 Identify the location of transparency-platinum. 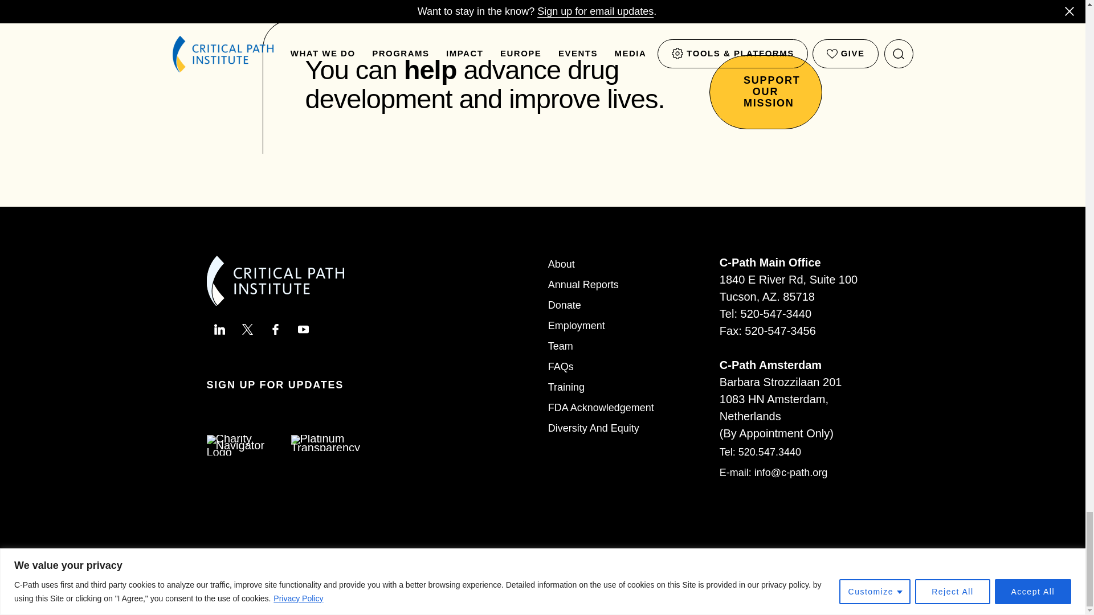
(325, 442).